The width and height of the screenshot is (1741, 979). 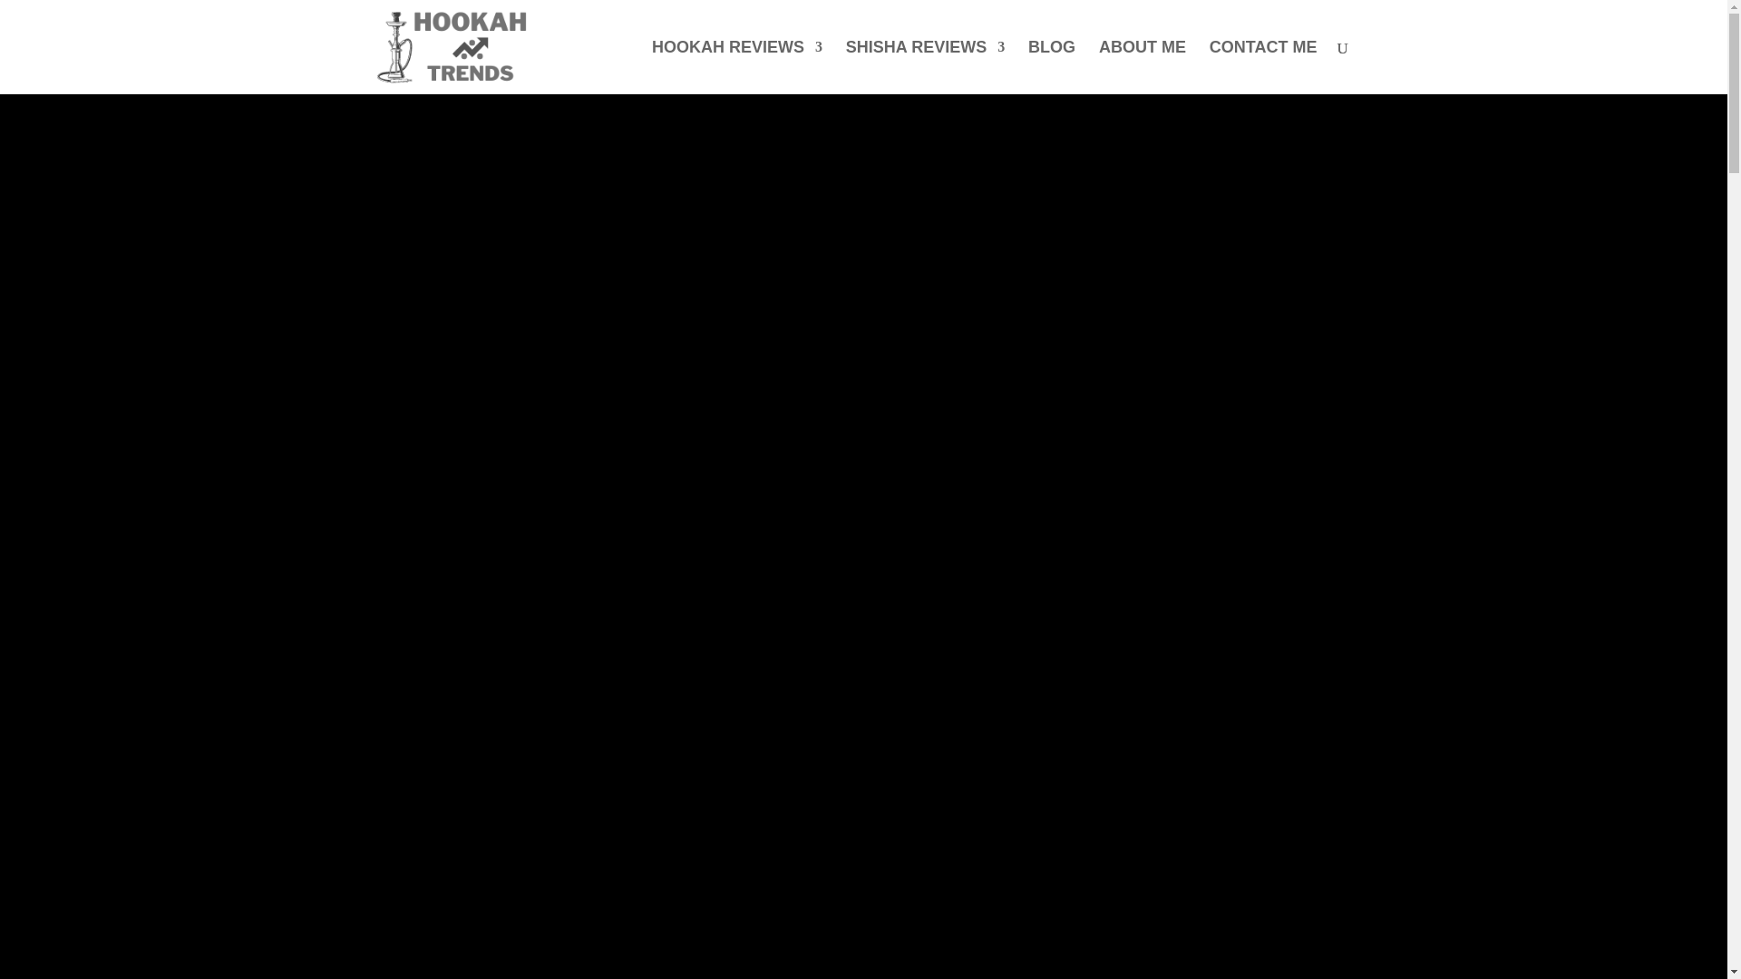 What do you see at coordinates (1142, 67) in the screenshot?
I see `ABOUT ME` at bounding box center [1142, 67].